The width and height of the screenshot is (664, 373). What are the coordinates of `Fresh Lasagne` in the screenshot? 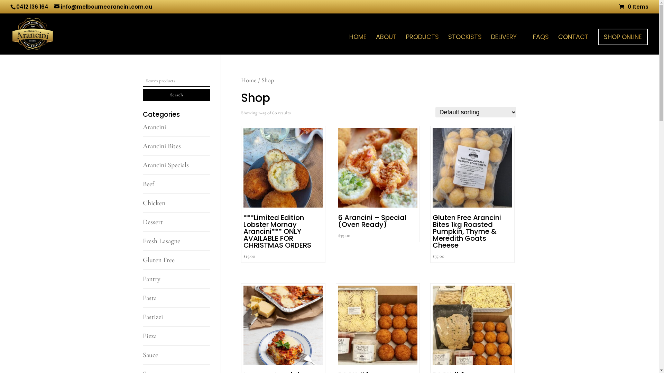 It's located at (161, 241).